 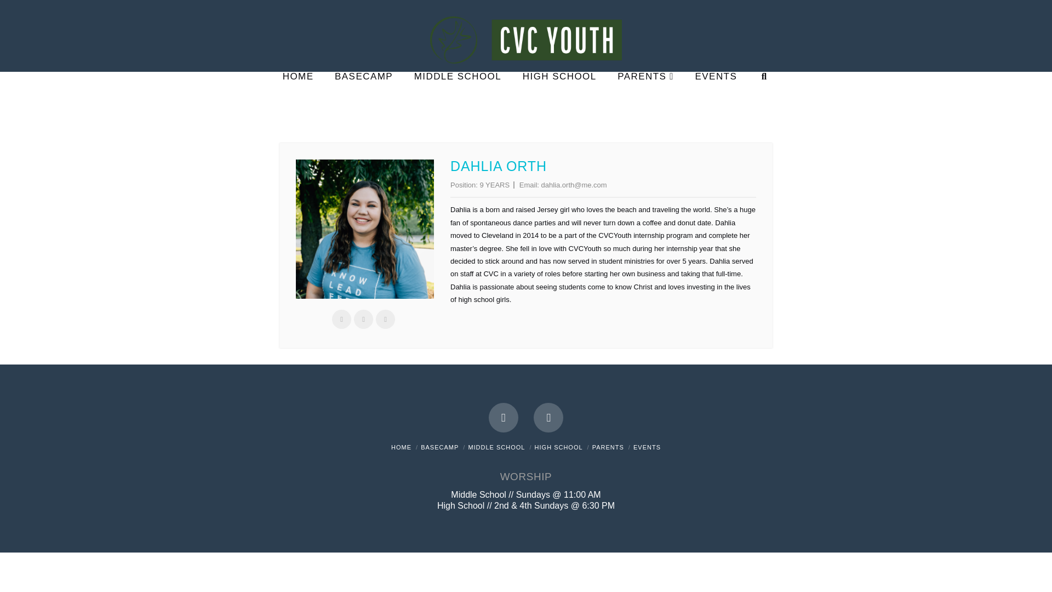 I want to click on Facebook, so click(x=504, y=418).